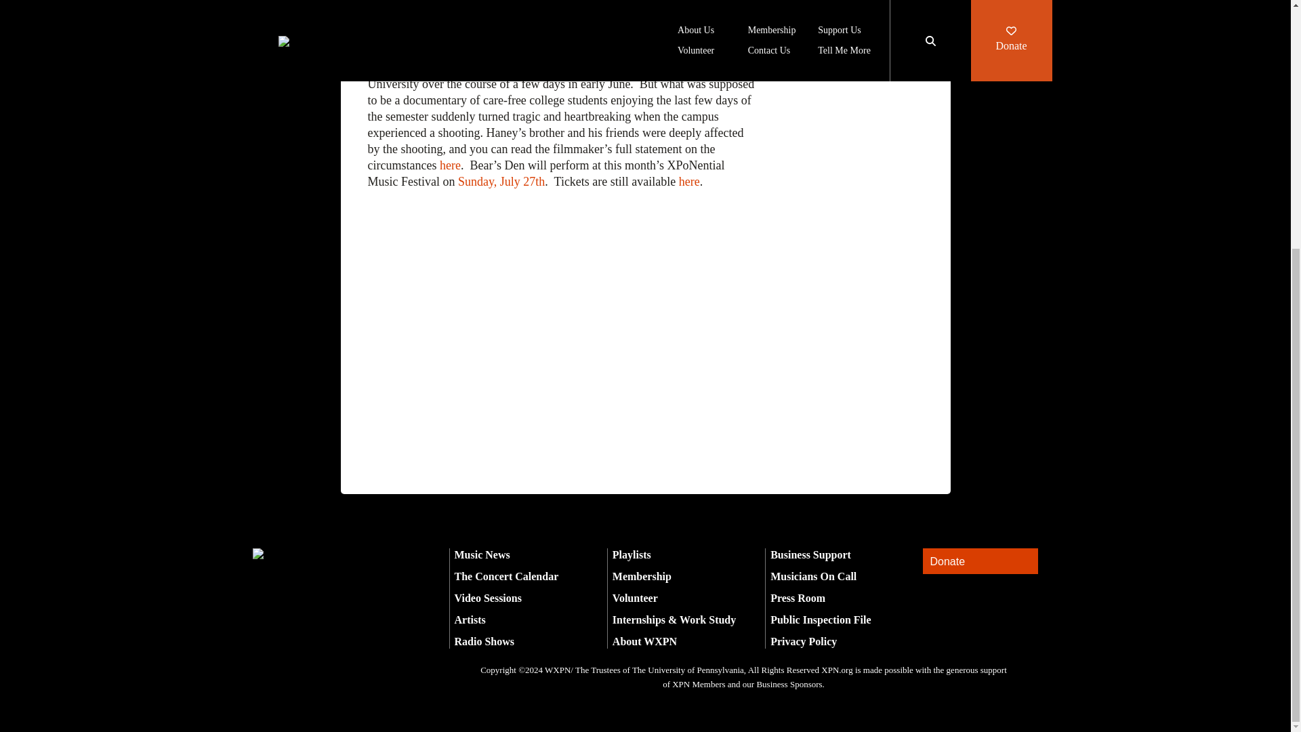 This screenshot has height=732, width=1301. Describe the element at coordinates (642, 576) in the screenshot. I see `Membership` at that location.